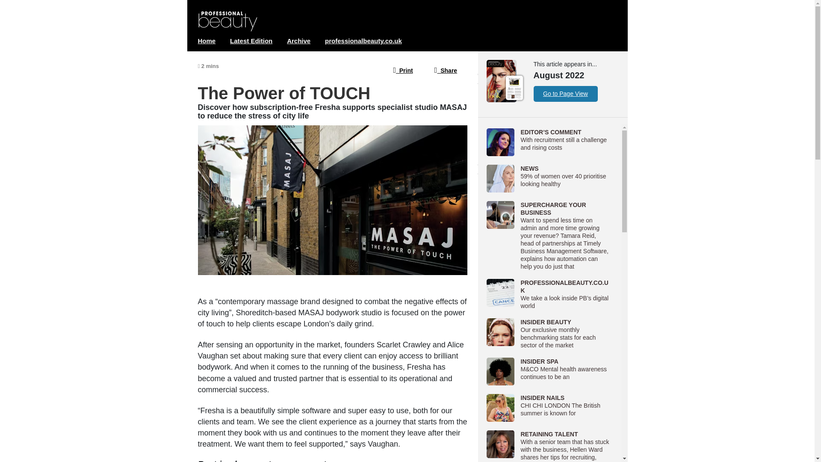 The height and width of the screenshot is (462, 821). What do you see at coordinates (206, 41) in the screenshot?
I see `Home` at bounding box center [206, 41].